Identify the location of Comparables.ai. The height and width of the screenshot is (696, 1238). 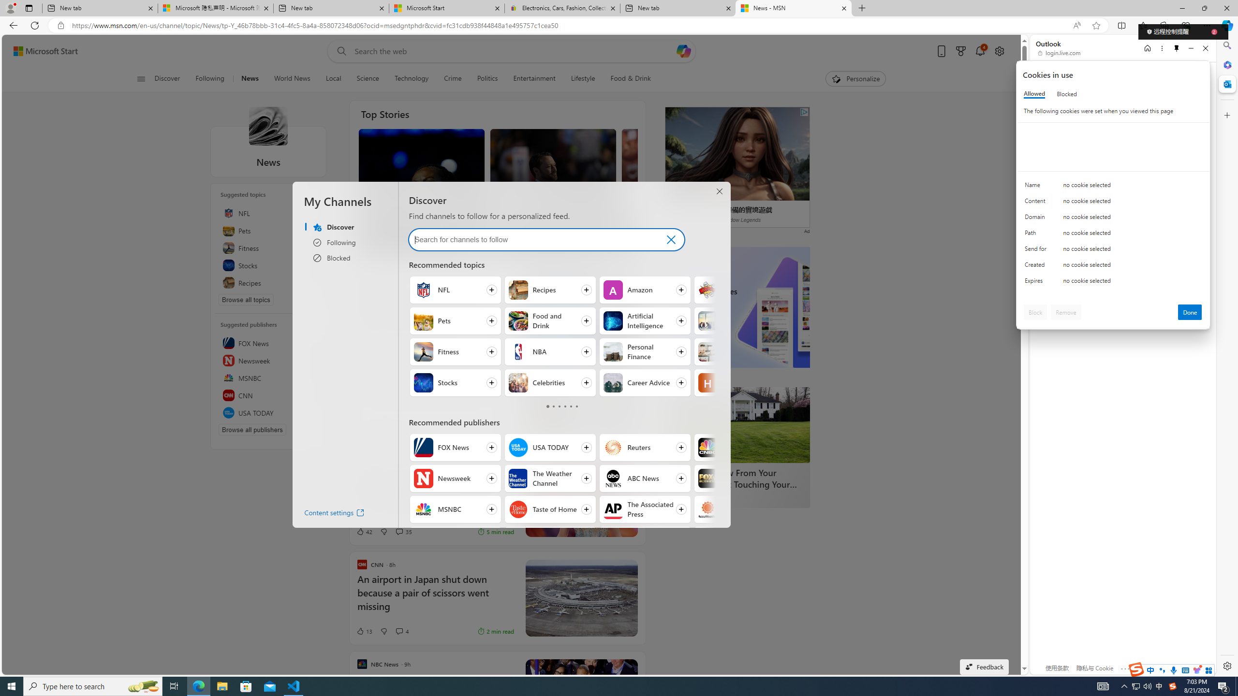
(394, 435).